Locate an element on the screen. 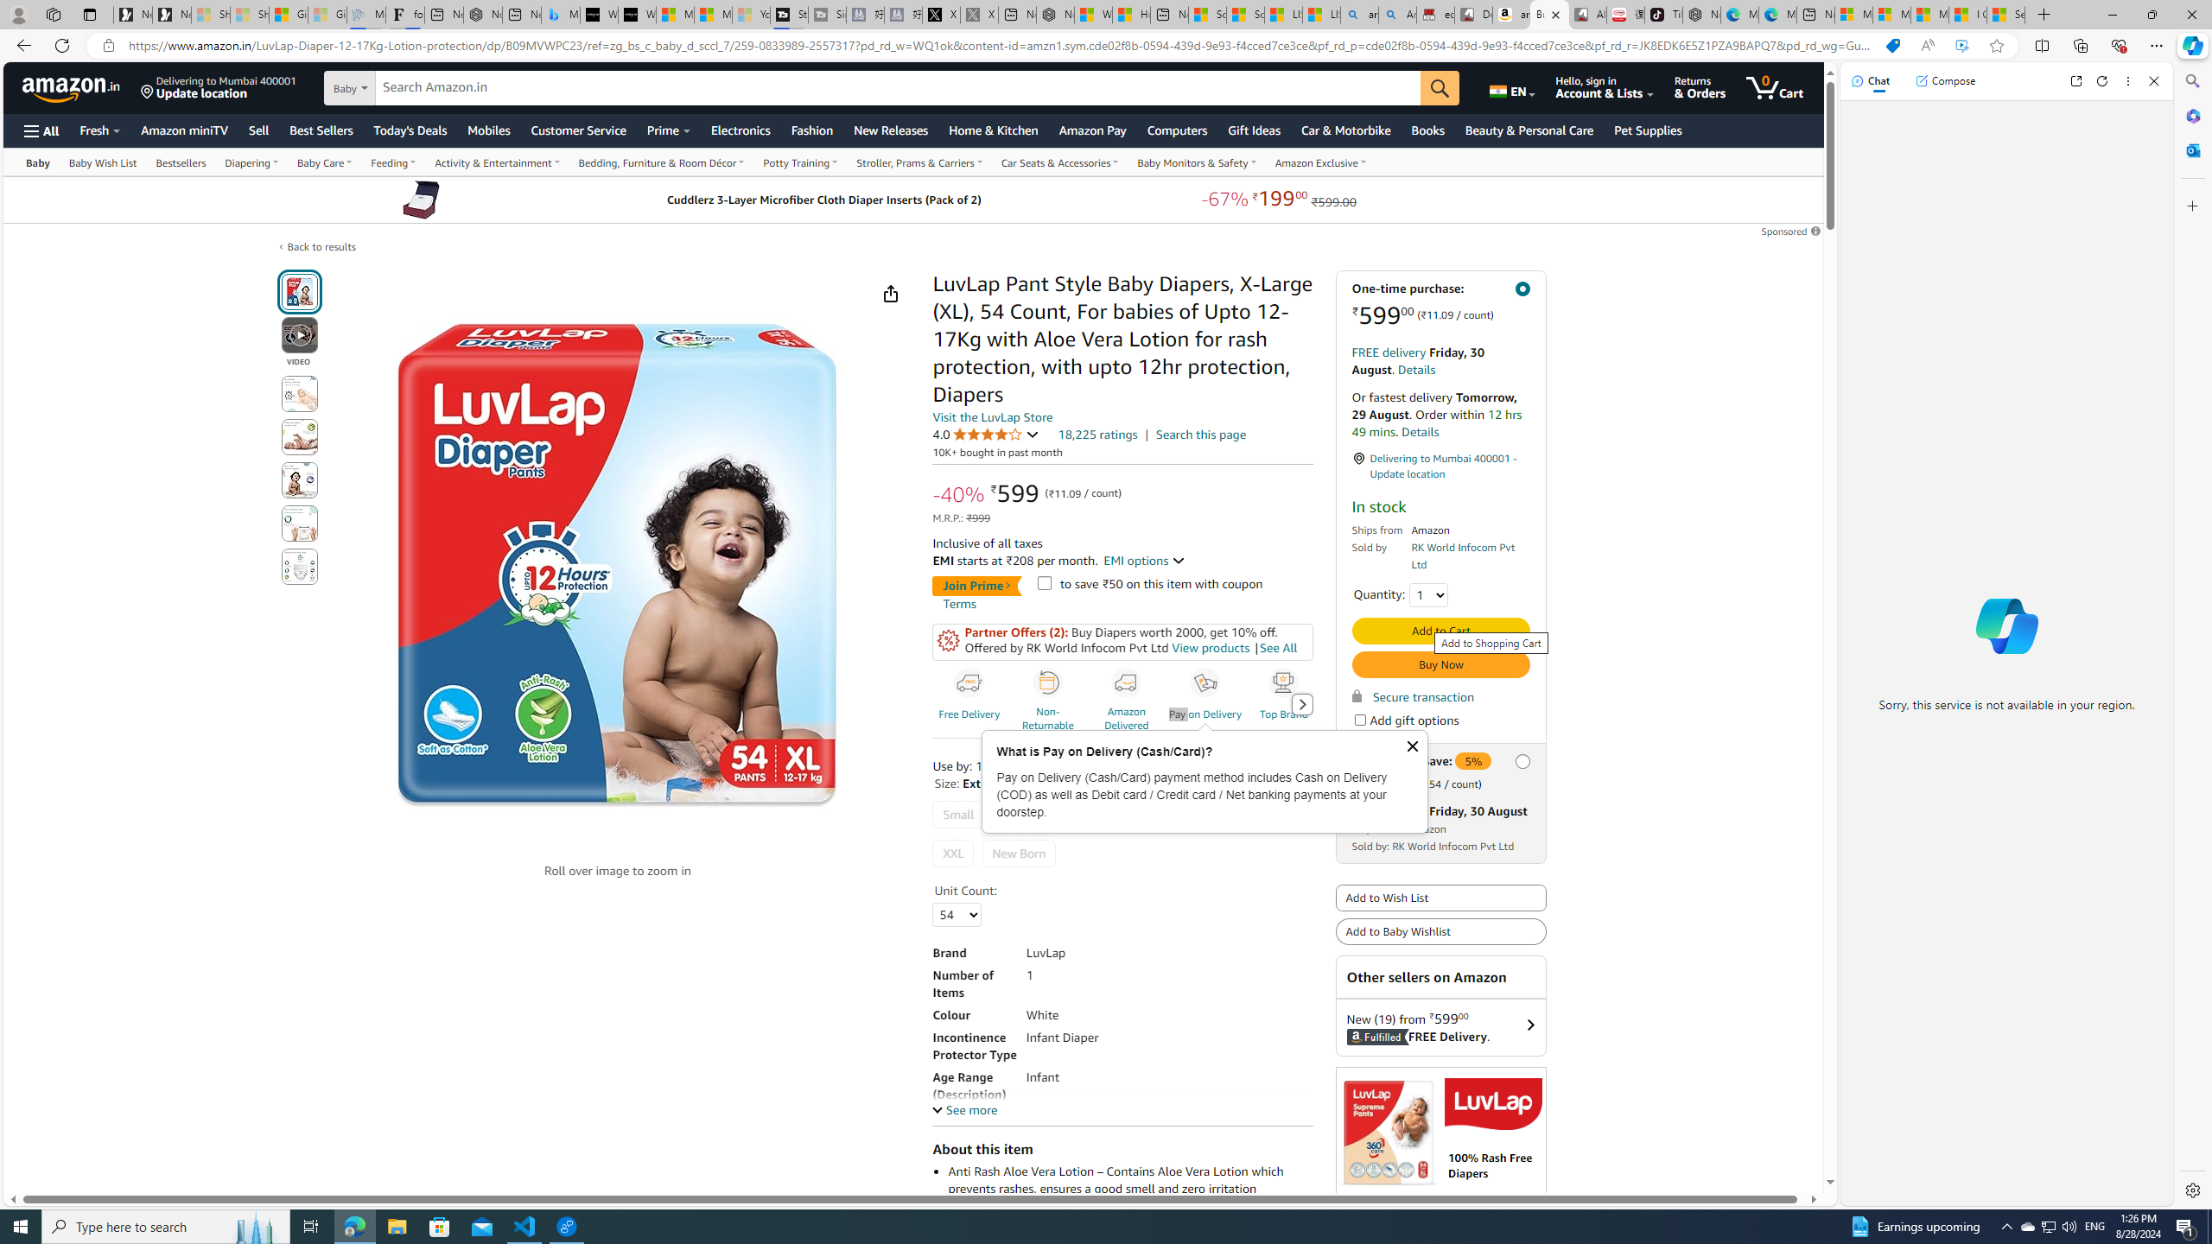  Search is located at coordinates (2191, 81).